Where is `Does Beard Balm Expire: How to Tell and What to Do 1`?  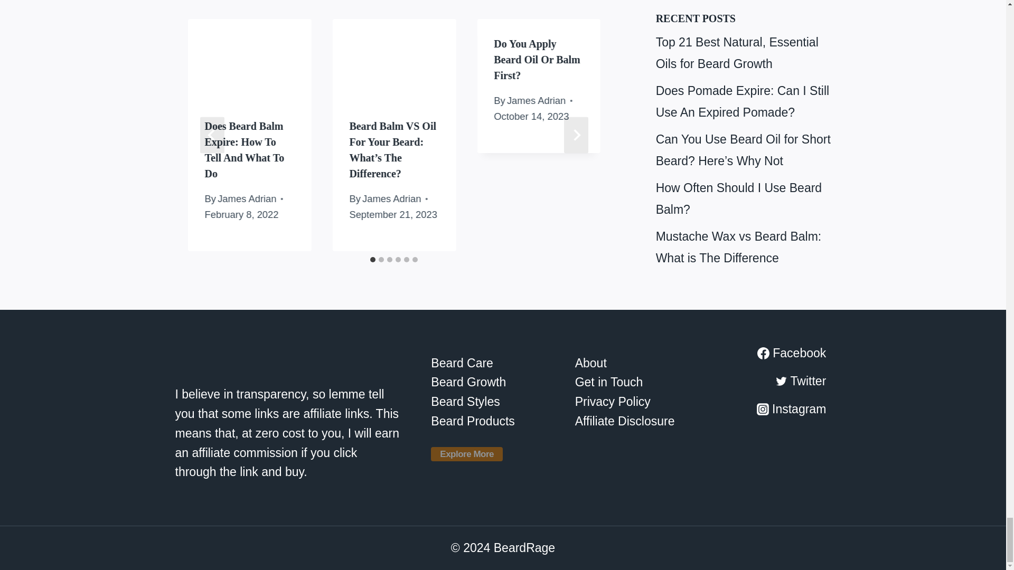
Does Beard Balm Expire: How to Tell and What to Do 1 is located at coordinates (249, 60).